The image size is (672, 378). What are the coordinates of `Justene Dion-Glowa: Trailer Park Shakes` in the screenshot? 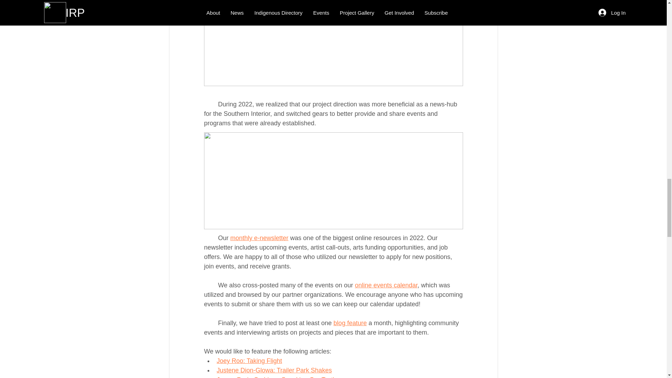 It's located at (274, 370).